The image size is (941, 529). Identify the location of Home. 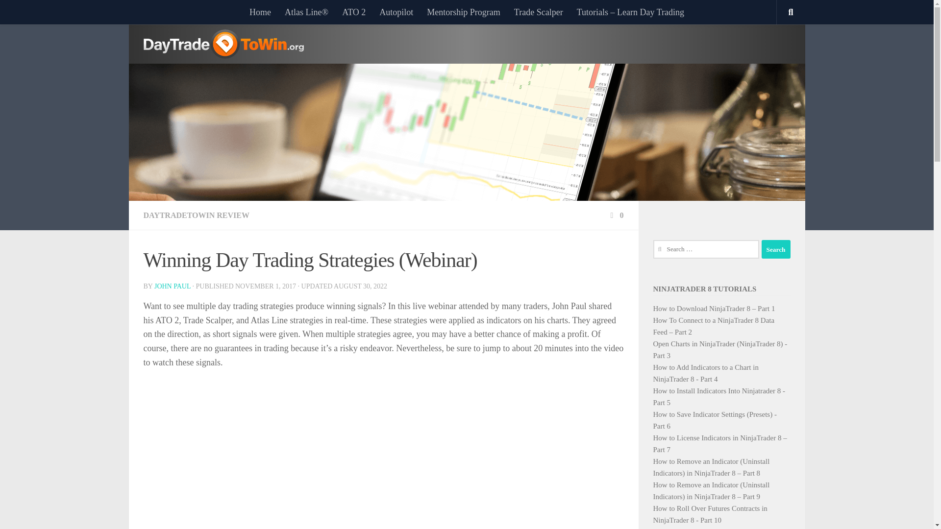
(260, 12).